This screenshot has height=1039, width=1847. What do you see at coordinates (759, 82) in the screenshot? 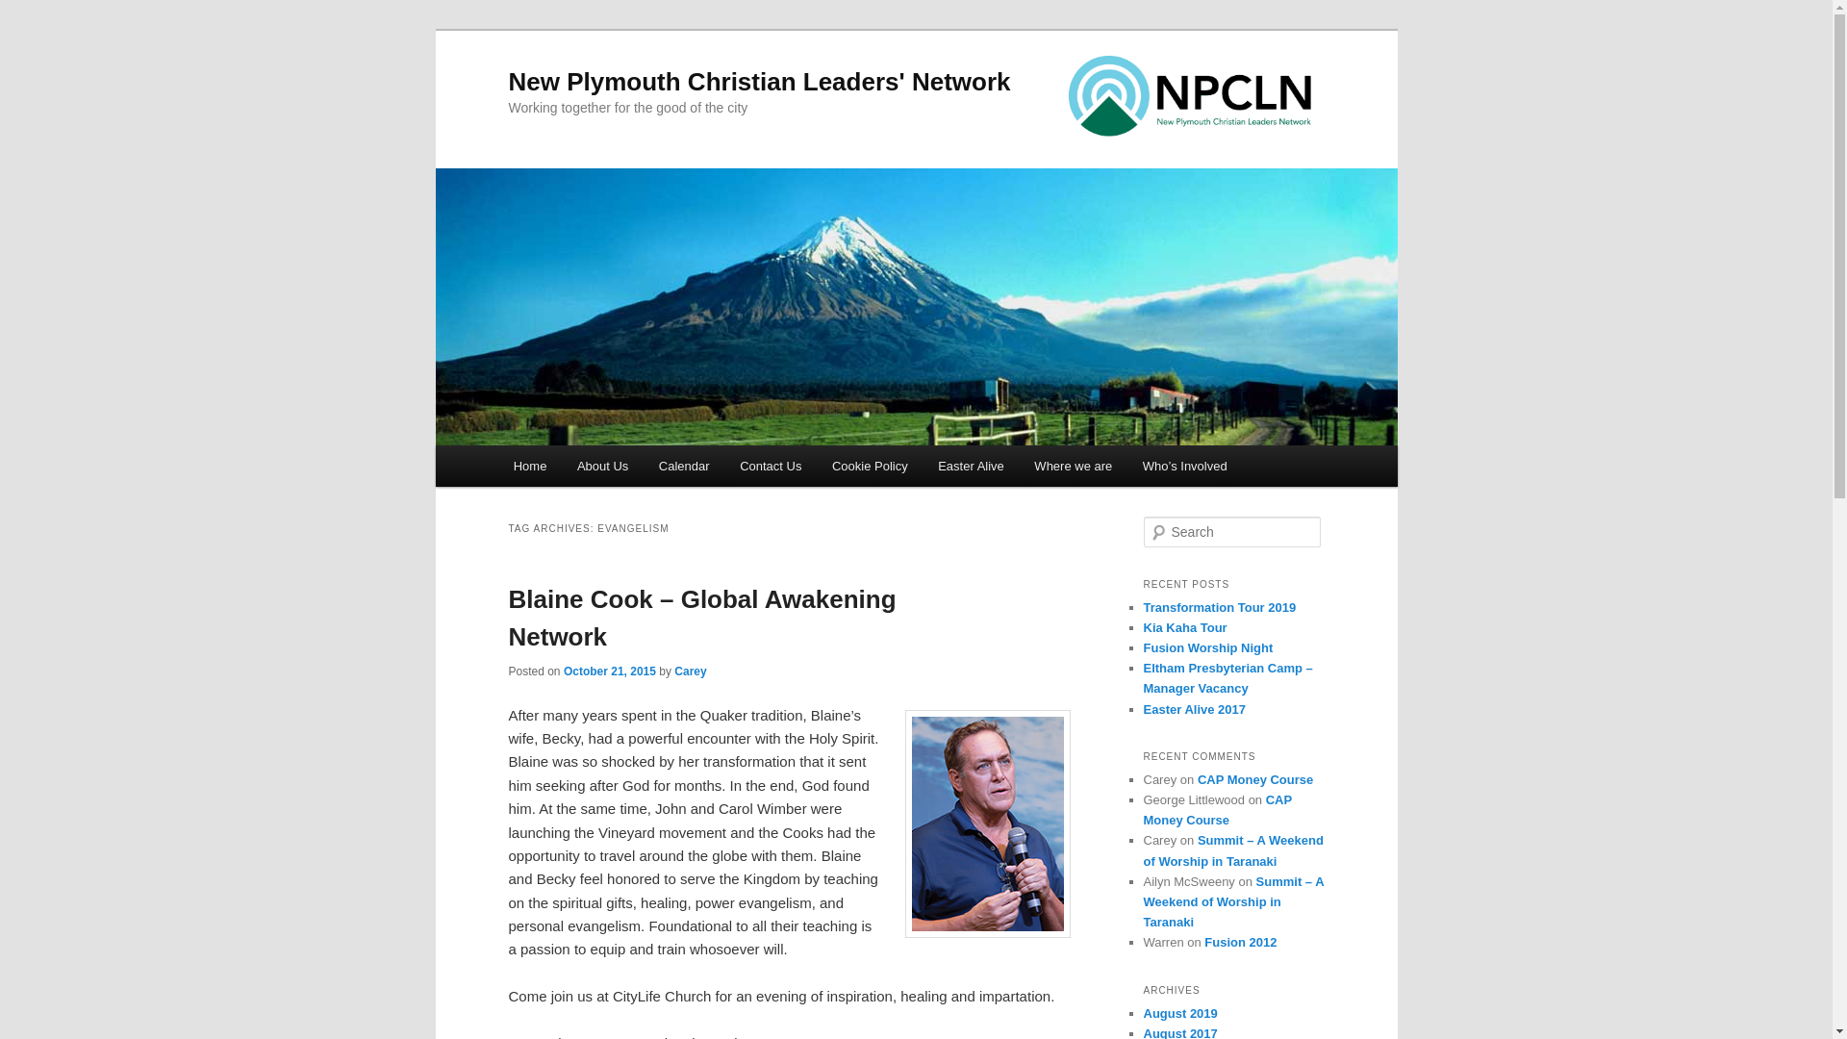
I see `New Plymouth Christian Leaders' Network` at bounding box center [759, 82].